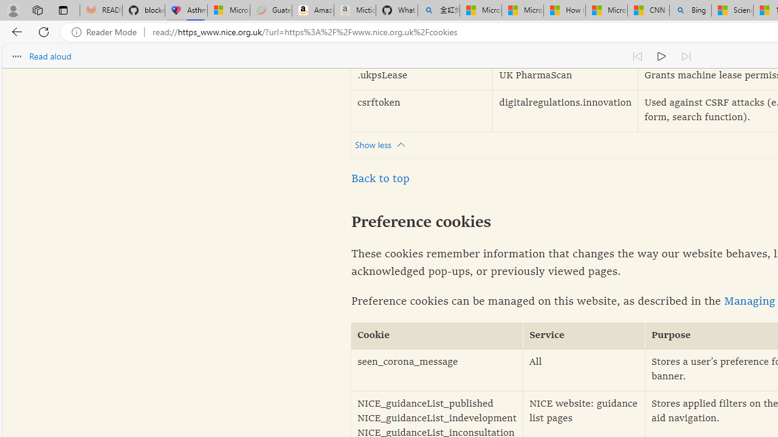  I want to click on .ukpsLease, so click(422, 76).